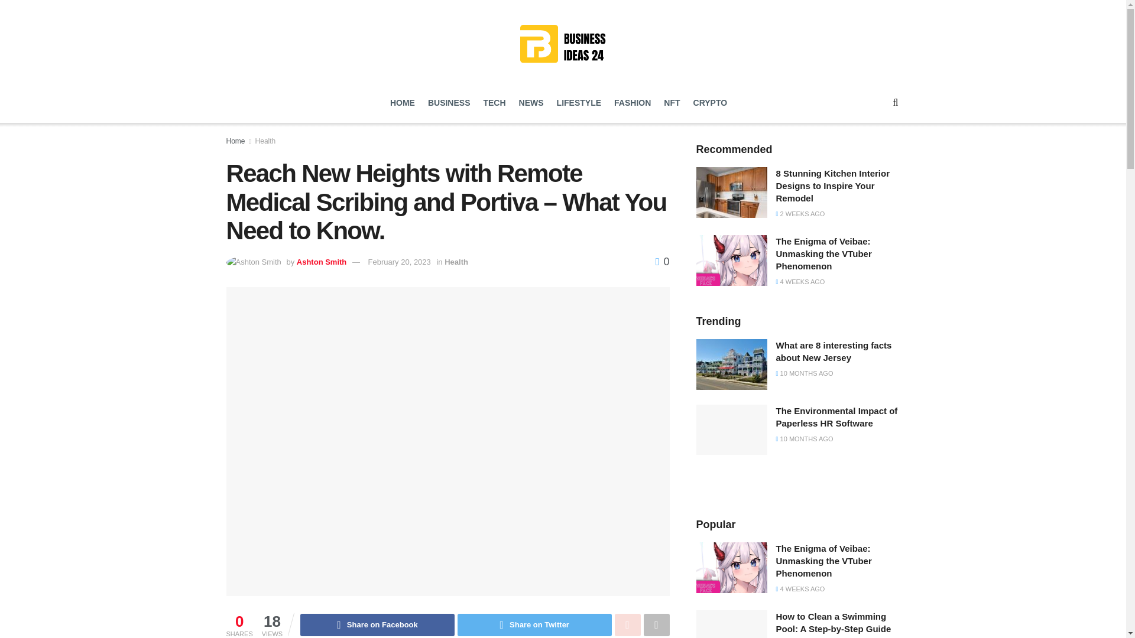  Describe the element at coordinates (235, 141) in the screenshot. I see `Home` at that location.